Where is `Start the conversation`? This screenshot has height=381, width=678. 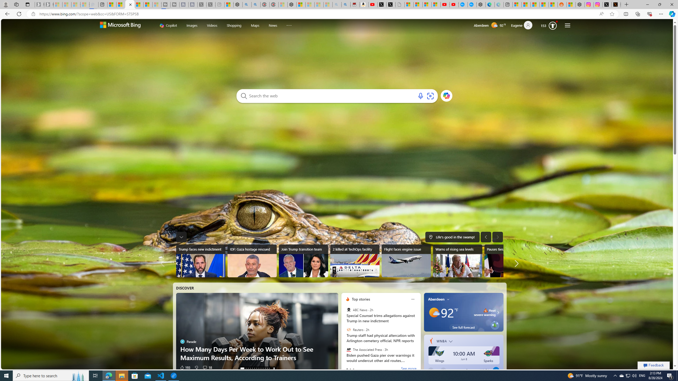 Start the conversation is located at coordinates (203, 367).